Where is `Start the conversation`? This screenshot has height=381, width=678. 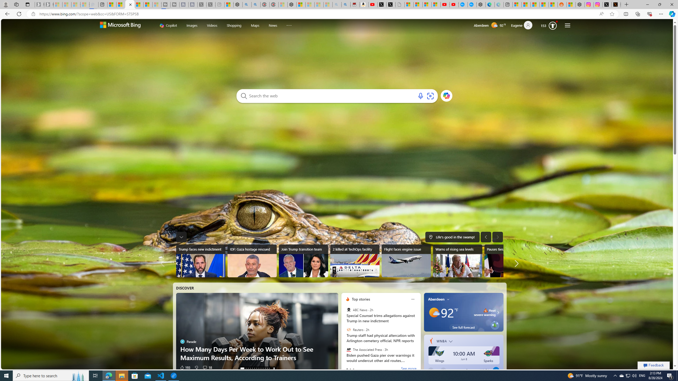 Start the conversation is located at coordinates (203, 367).